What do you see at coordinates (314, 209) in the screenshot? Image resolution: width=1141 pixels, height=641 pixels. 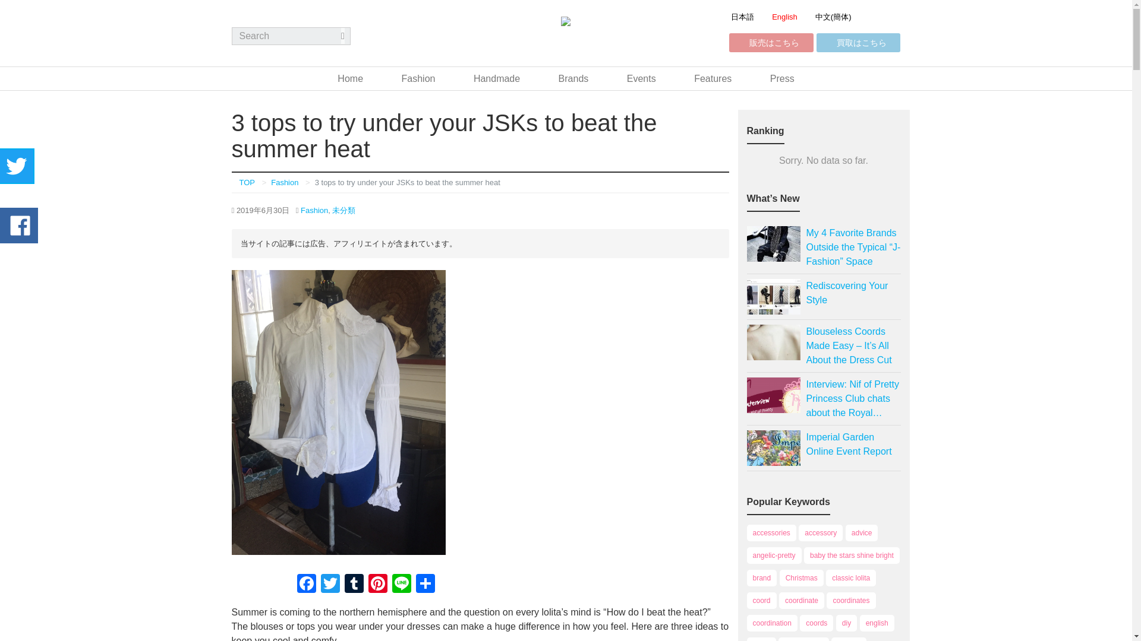 I see `Fashion` at bounding box center [314, 209].